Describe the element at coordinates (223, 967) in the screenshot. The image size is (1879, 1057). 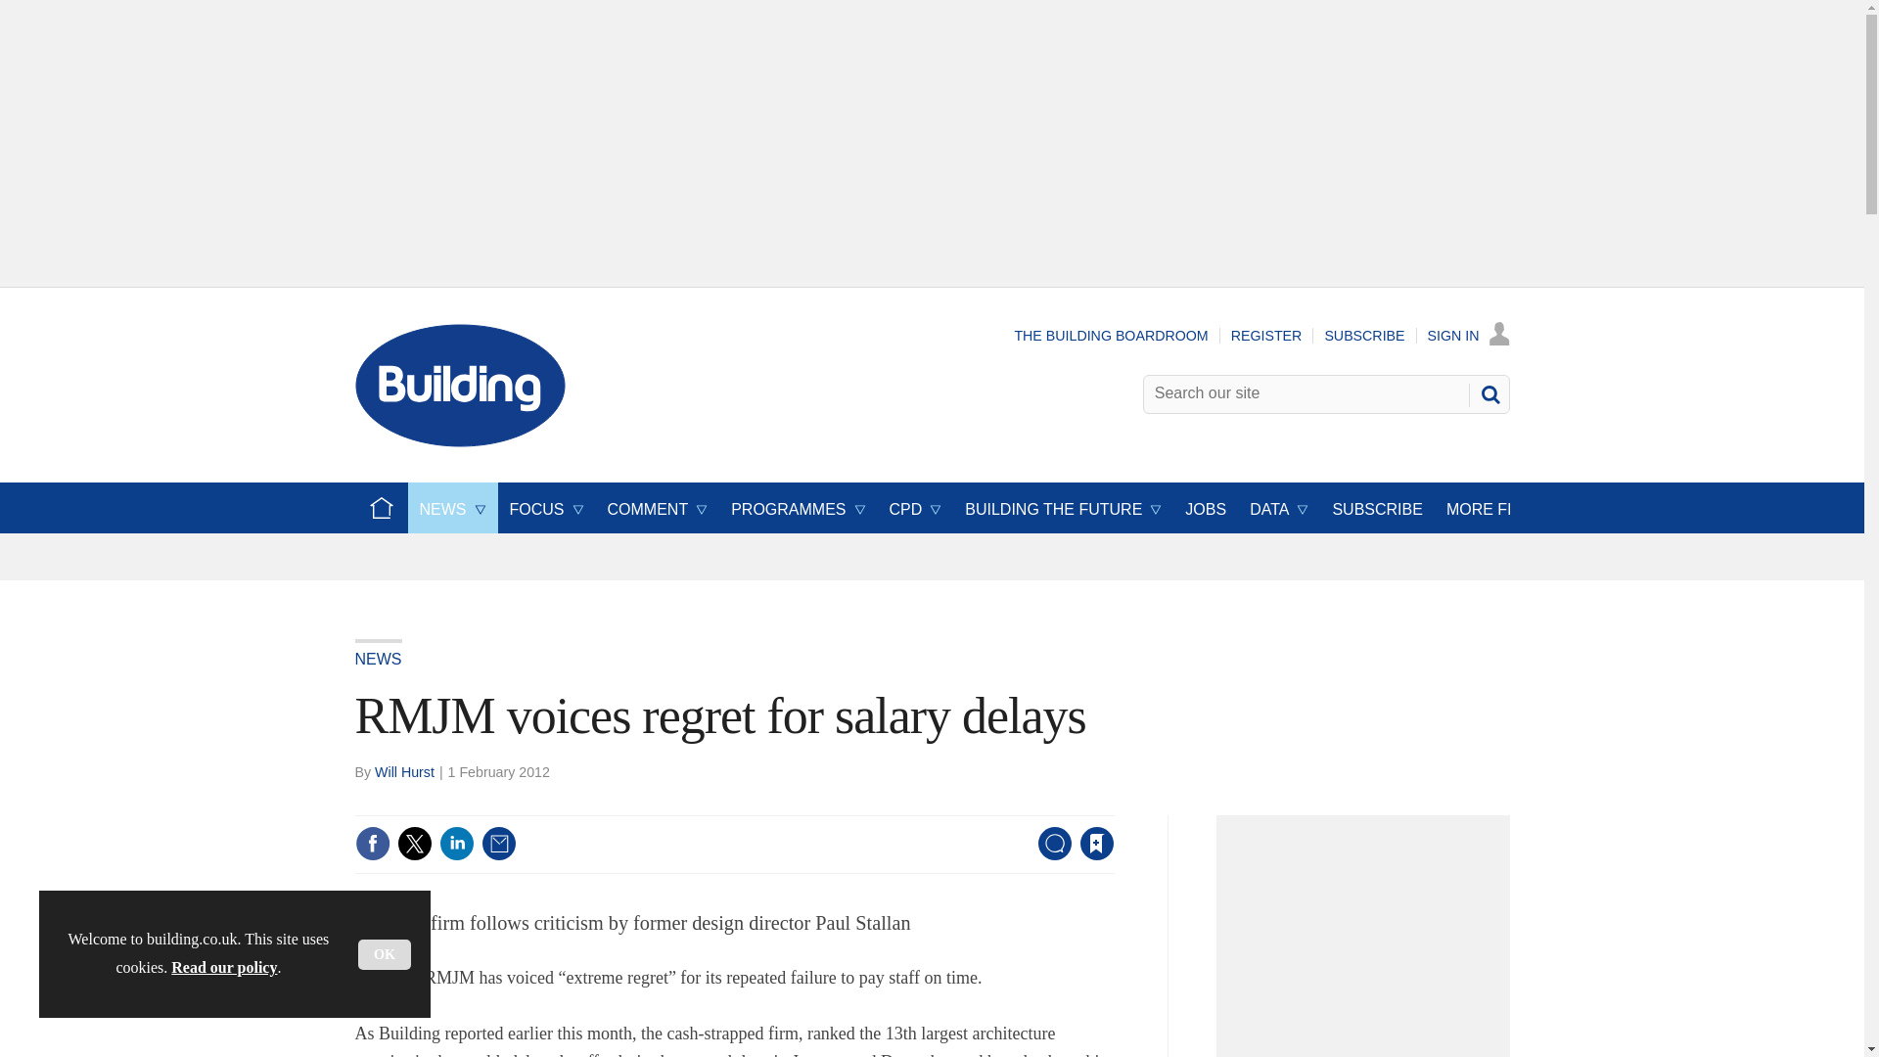
I see `Read our policy` at that location.